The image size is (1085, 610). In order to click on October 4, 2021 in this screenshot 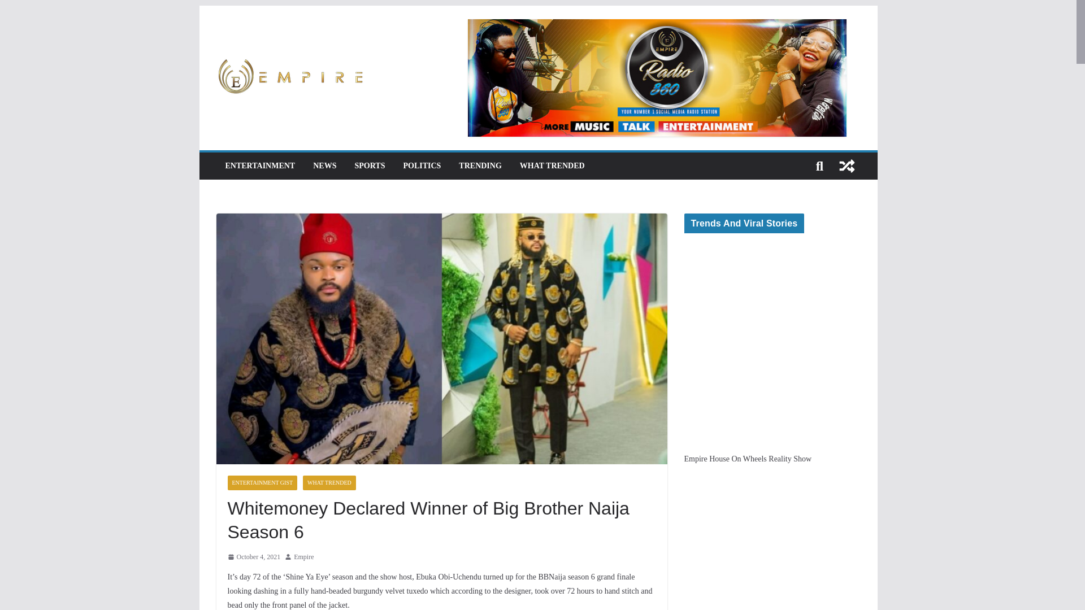, I will do `click(253, 557)`.